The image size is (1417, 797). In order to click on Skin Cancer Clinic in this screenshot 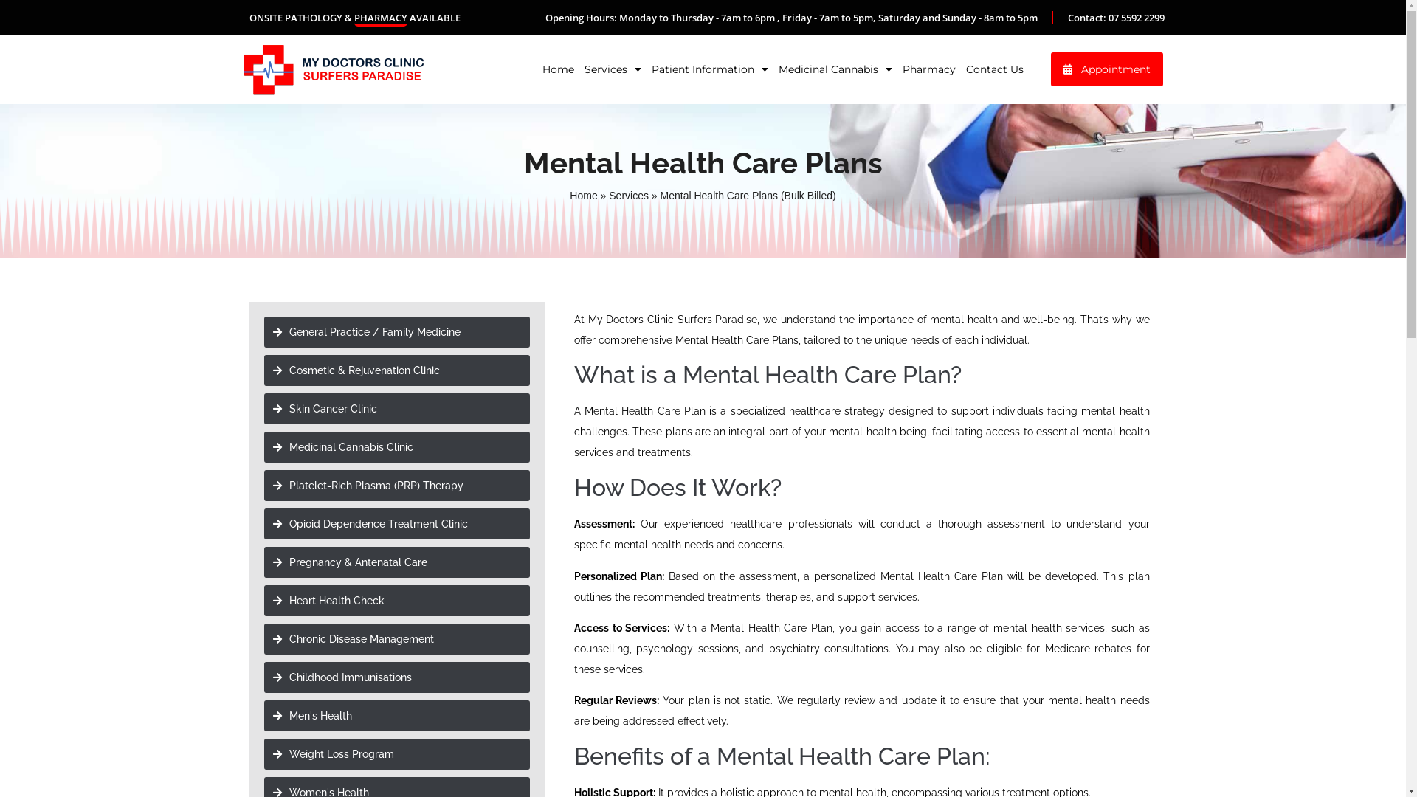, I will do `click(397, 409)`.